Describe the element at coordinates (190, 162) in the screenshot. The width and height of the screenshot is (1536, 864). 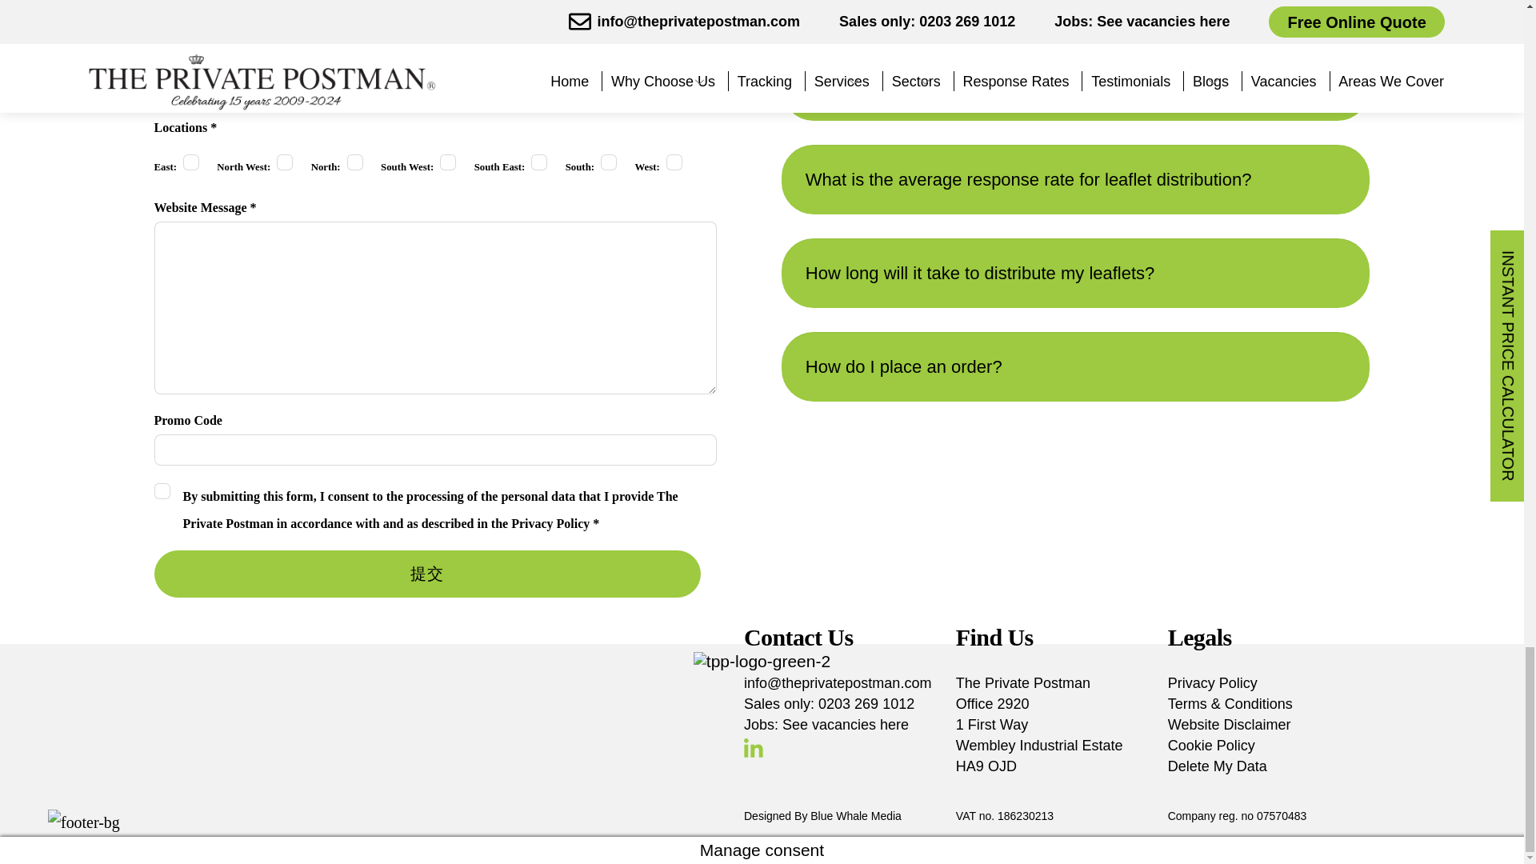
I see `1` at that location.